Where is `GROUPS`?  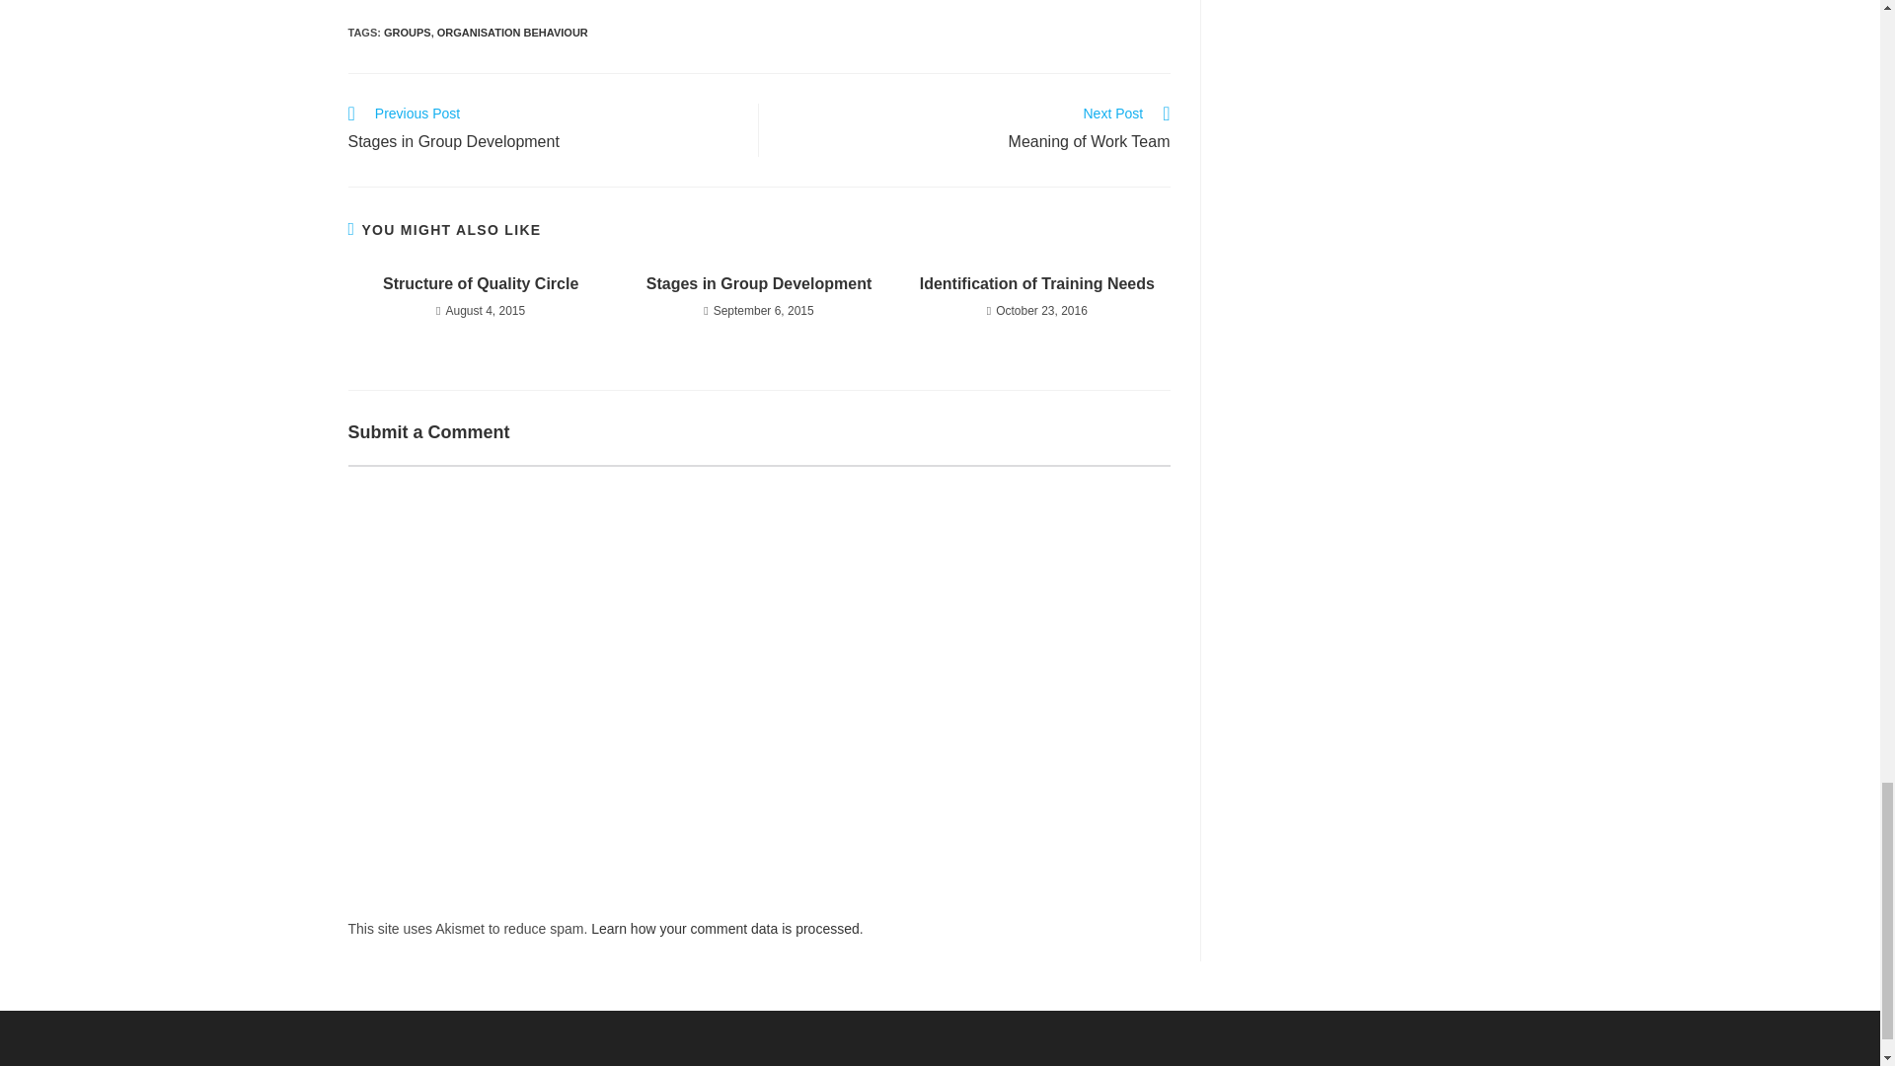 GROUPS is located at coordinates (975, 129).